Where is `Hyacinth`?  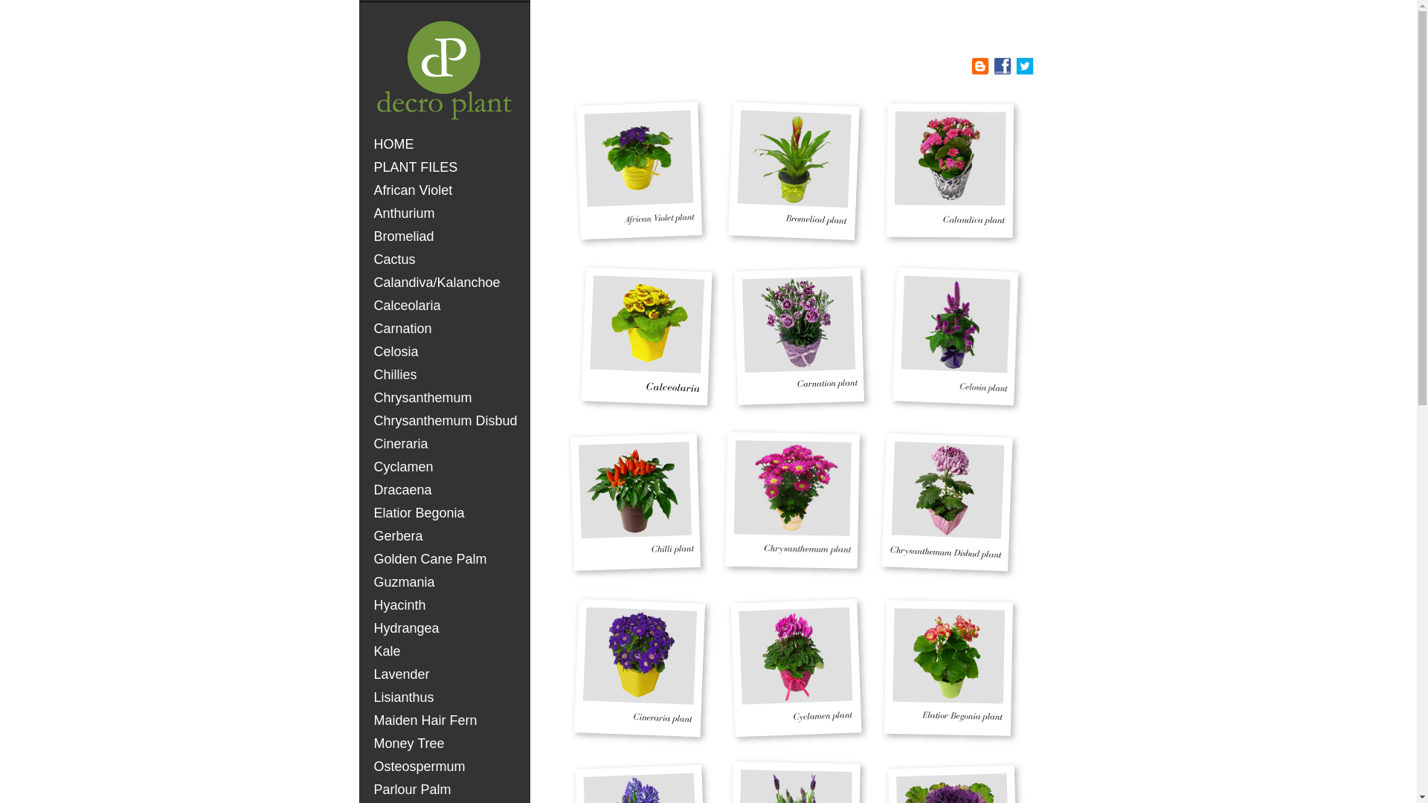
Hyacinth is located at coordinates (446, 605).